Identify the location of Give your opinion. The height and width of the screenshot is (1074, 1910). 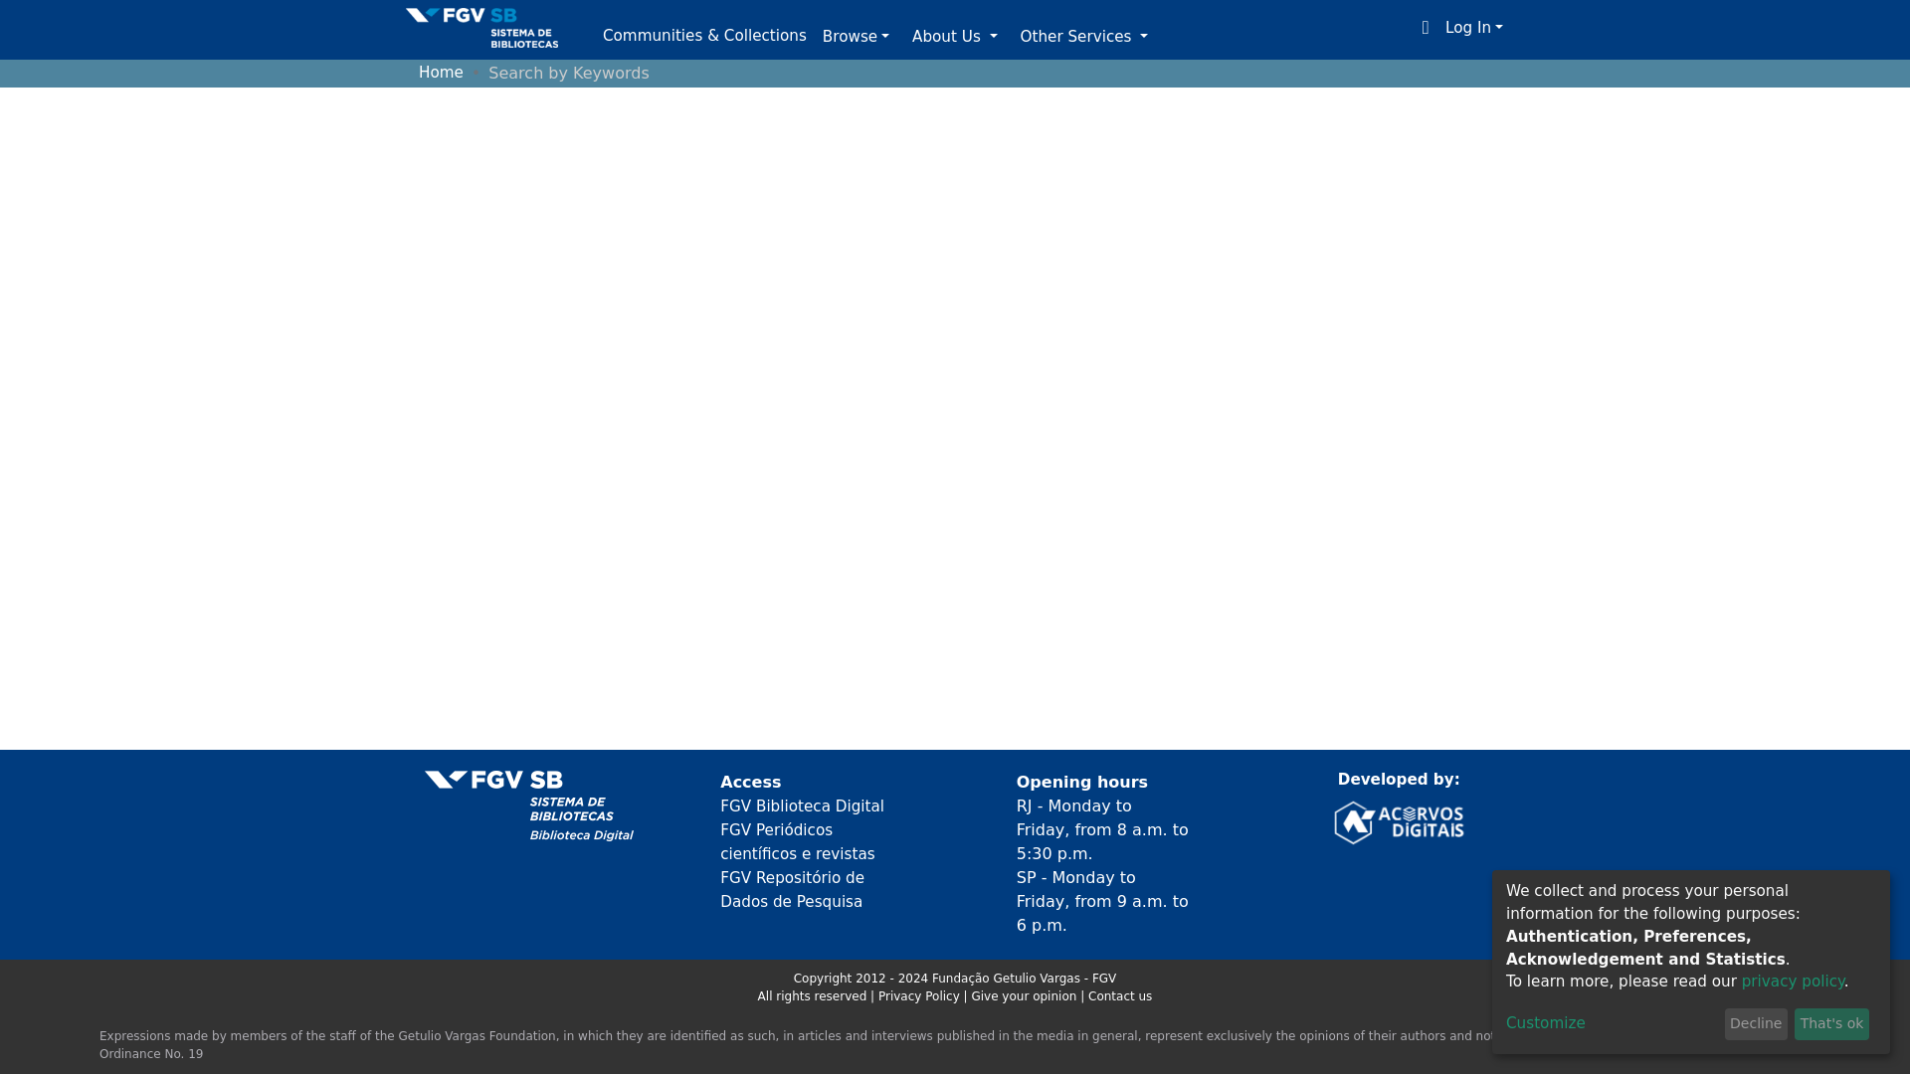
(1025, 995).